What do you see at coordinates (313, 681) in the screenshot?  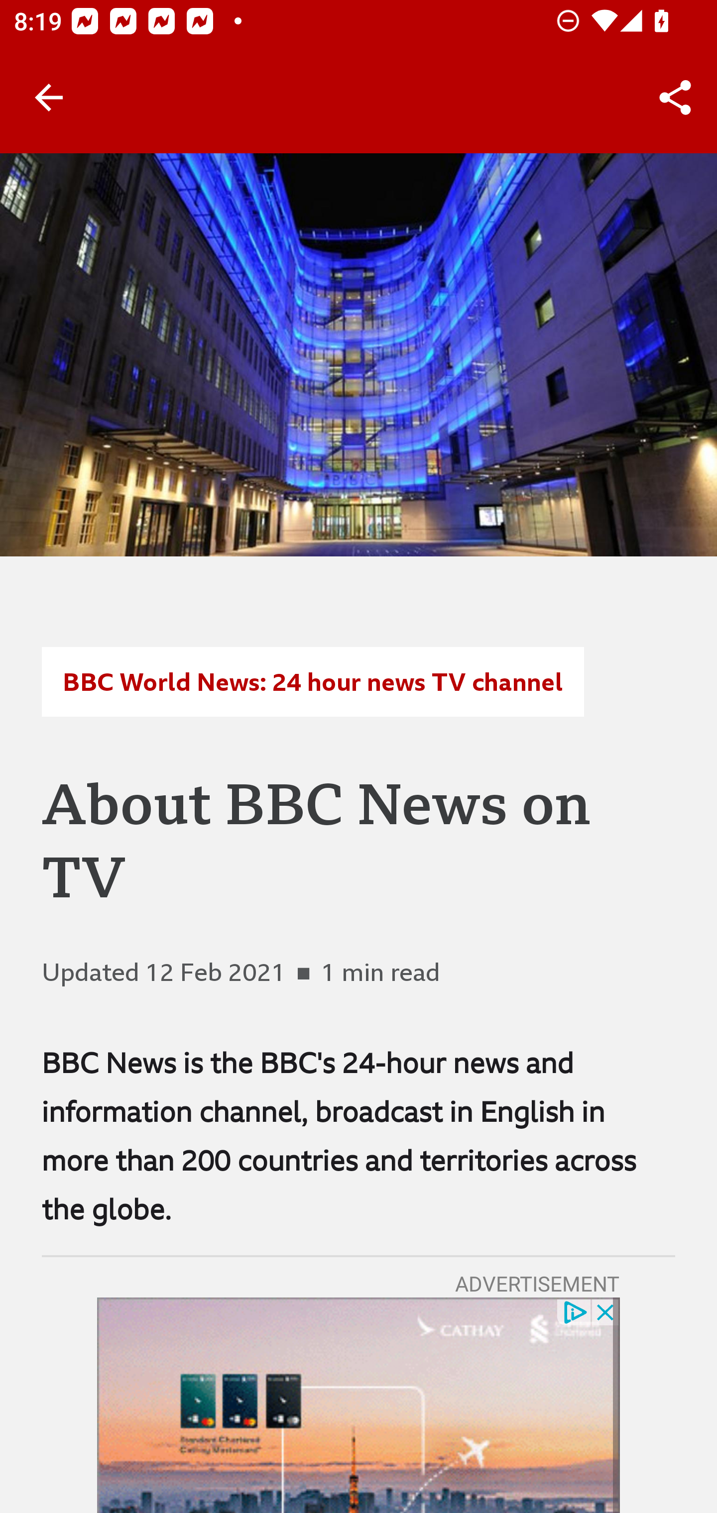 I see `BBC World News: 24 hour news TV channel` at bounding box center [313, 681].